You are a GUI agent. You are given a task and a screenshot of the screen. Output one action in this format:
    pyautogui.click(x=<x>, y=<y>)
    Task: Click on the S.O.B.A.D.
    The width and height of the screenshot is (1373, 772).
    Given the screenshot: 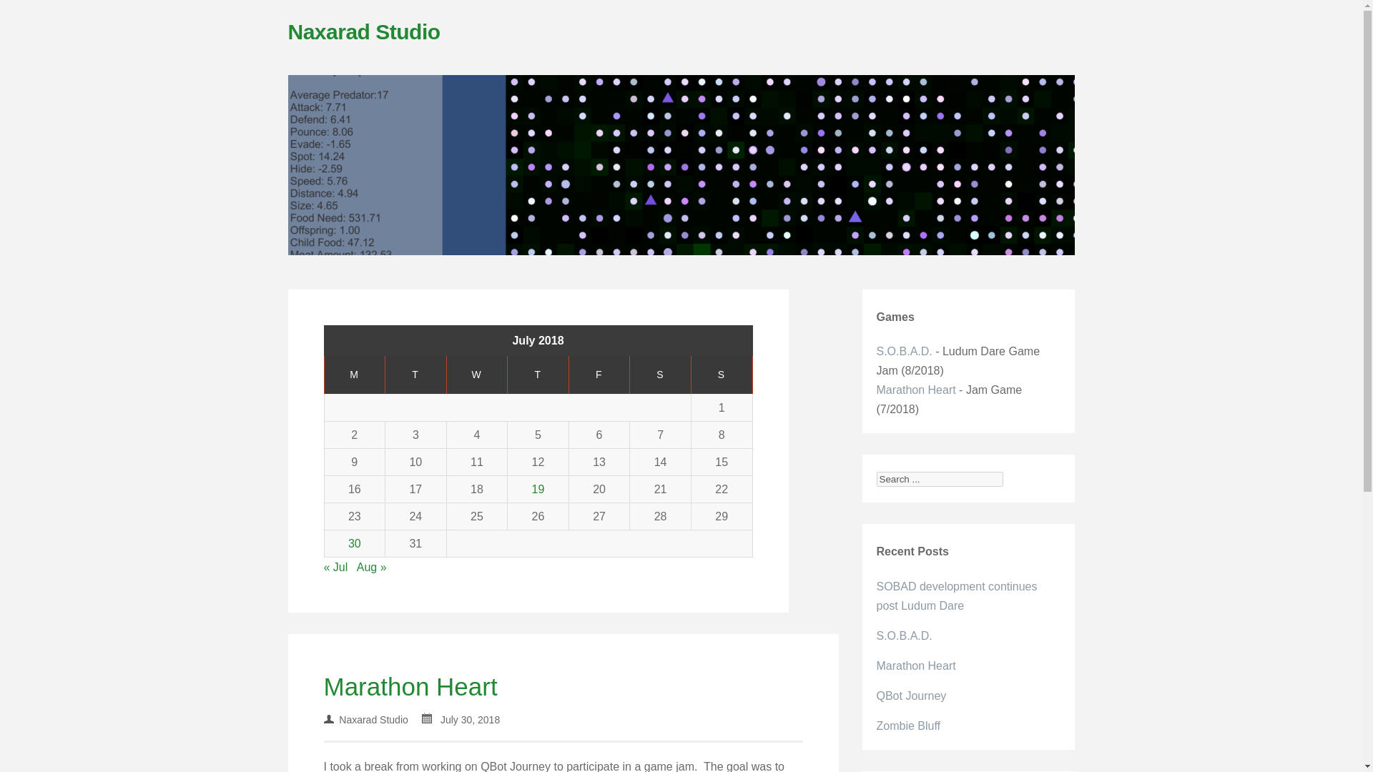 What is the action you would take?
    pyautogui.click(x=904, y=351)
    